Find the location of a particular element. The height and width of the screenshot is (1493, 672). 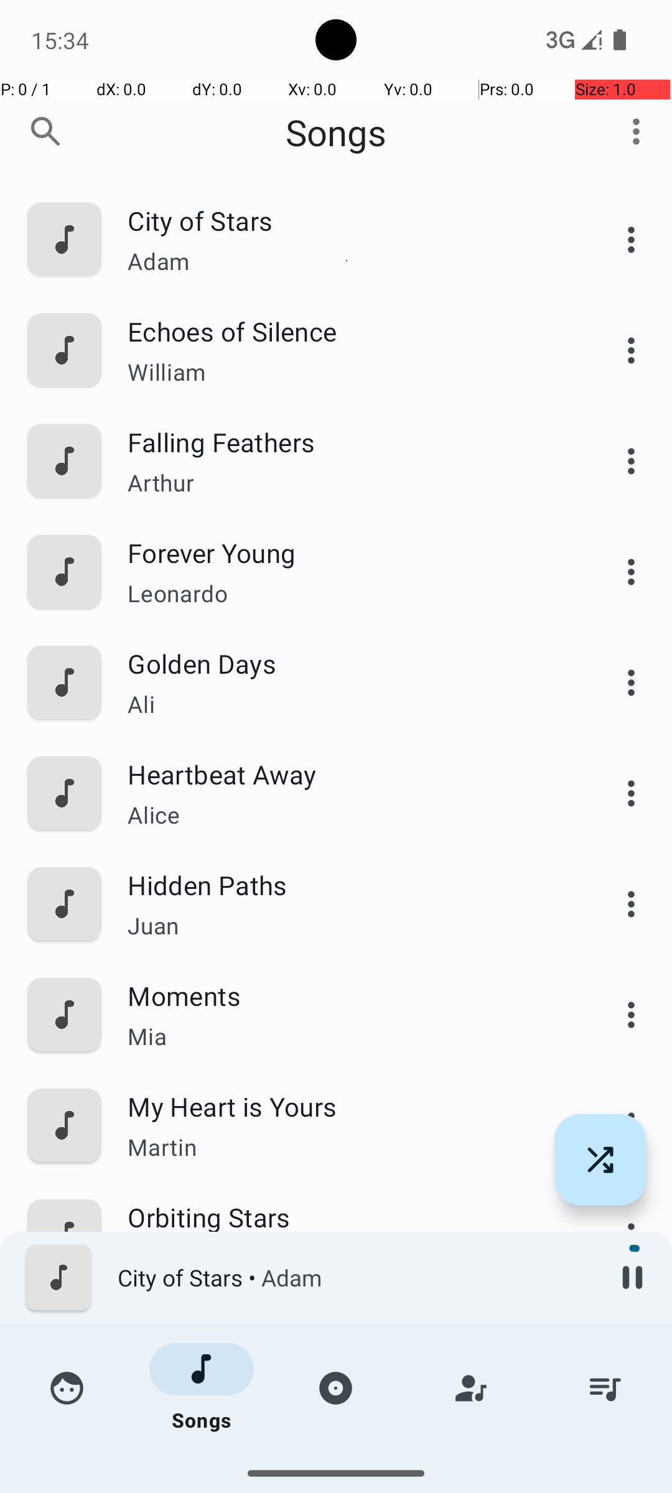

Orbiting Stars is located at coordinates (347, 1217).